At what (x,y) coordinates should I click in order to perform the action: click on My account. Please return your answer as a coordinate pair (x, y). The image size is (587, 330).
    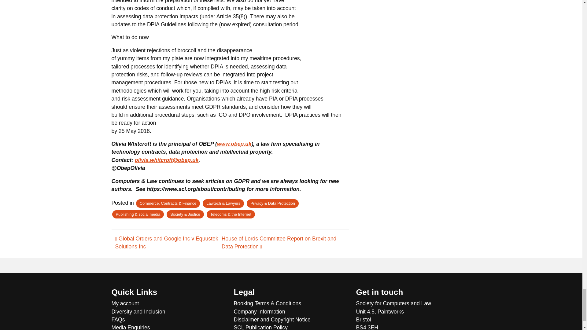
    Looking at the image, I should click on (169, 303).